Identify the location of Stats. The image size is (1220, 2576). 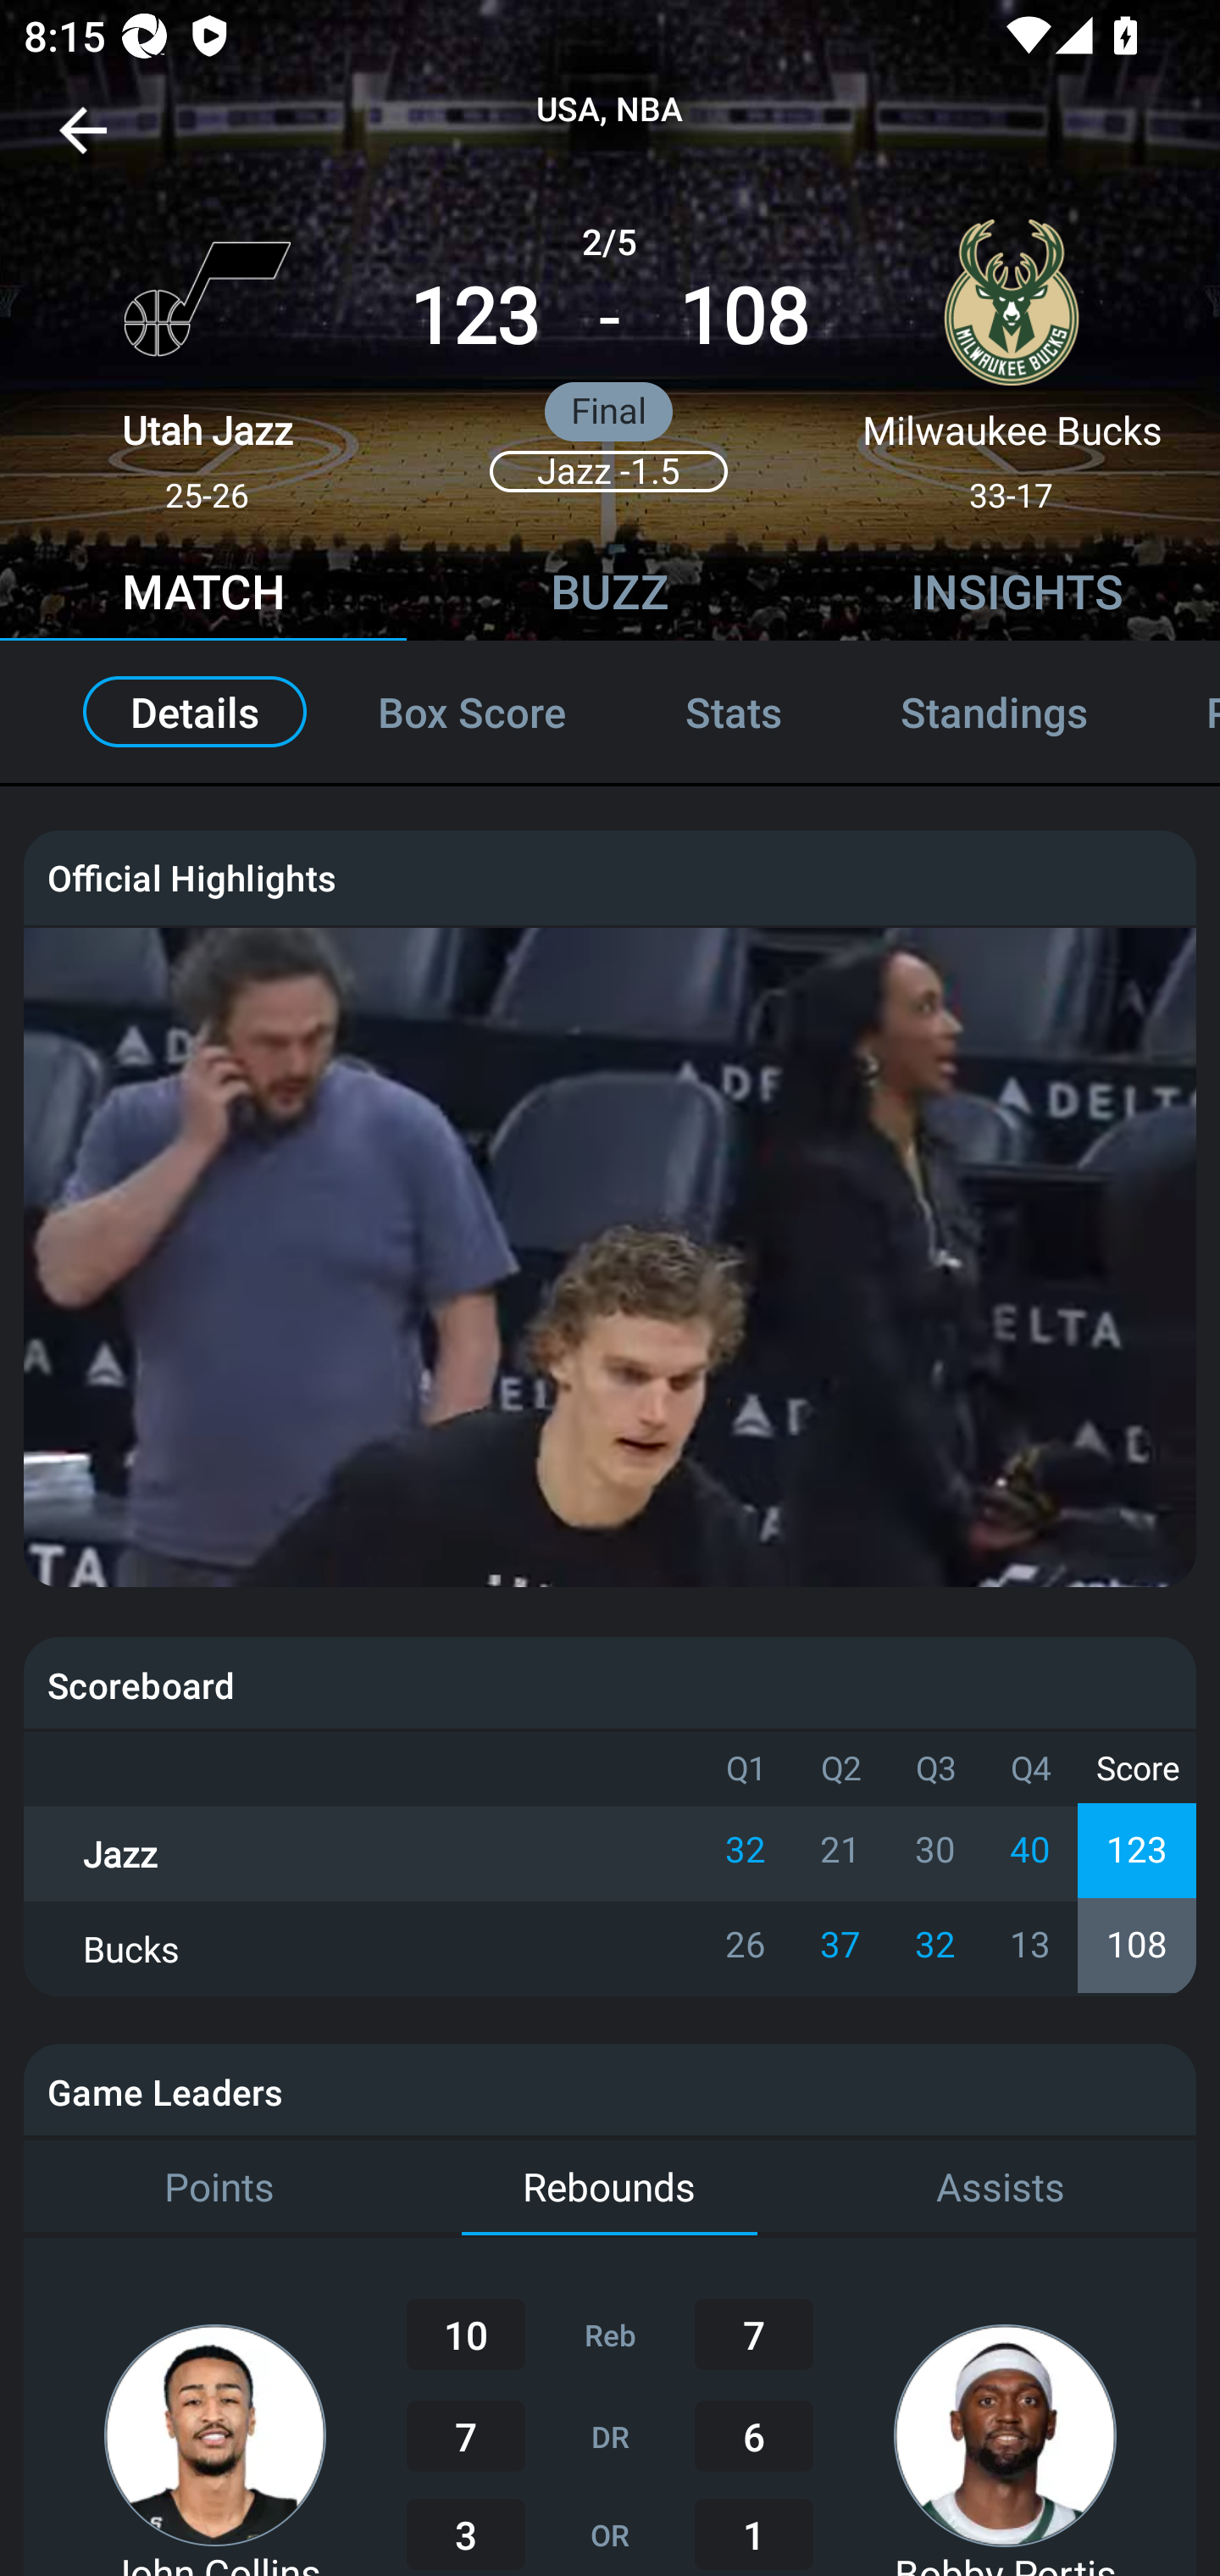
(734, 712).